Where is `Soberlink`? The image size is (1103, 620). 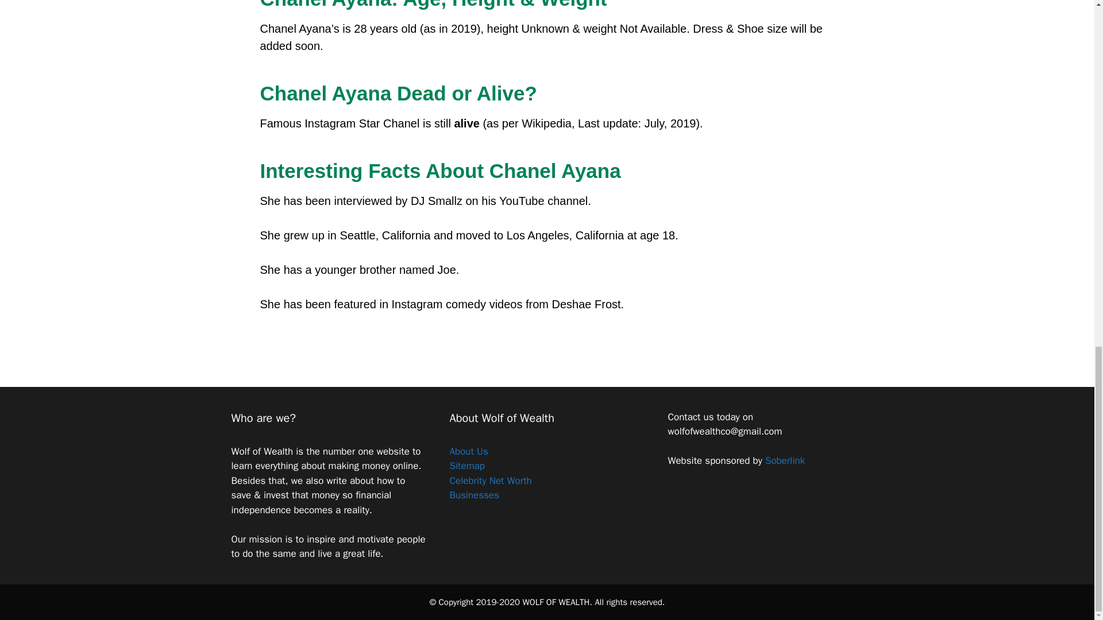
Soberlink is located at coordinates (785, 460).